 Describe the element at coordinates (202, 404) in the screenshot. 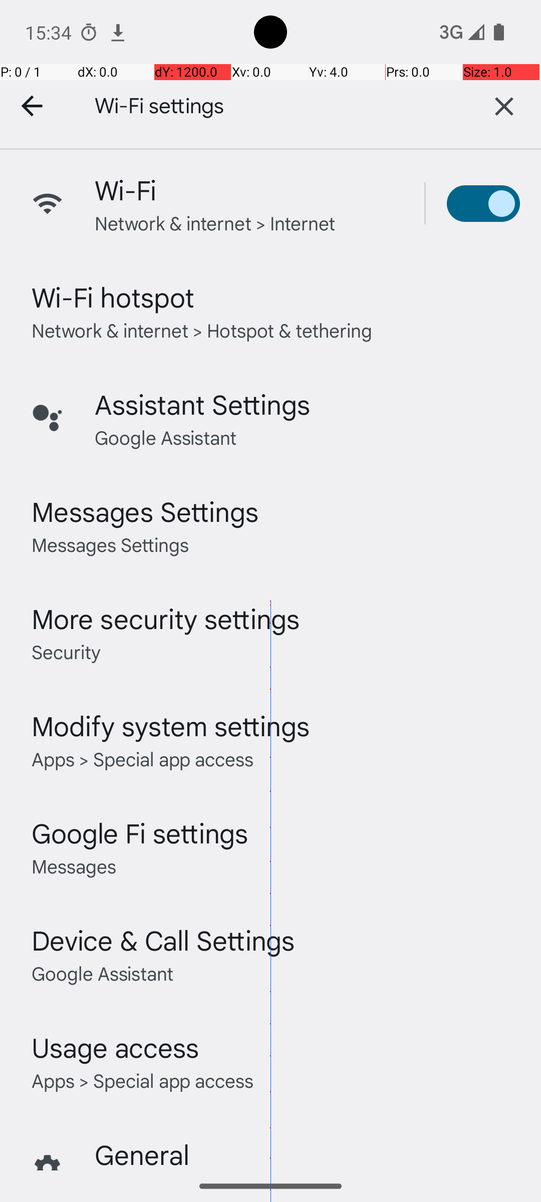

I see `Assistant Settings` at that location.